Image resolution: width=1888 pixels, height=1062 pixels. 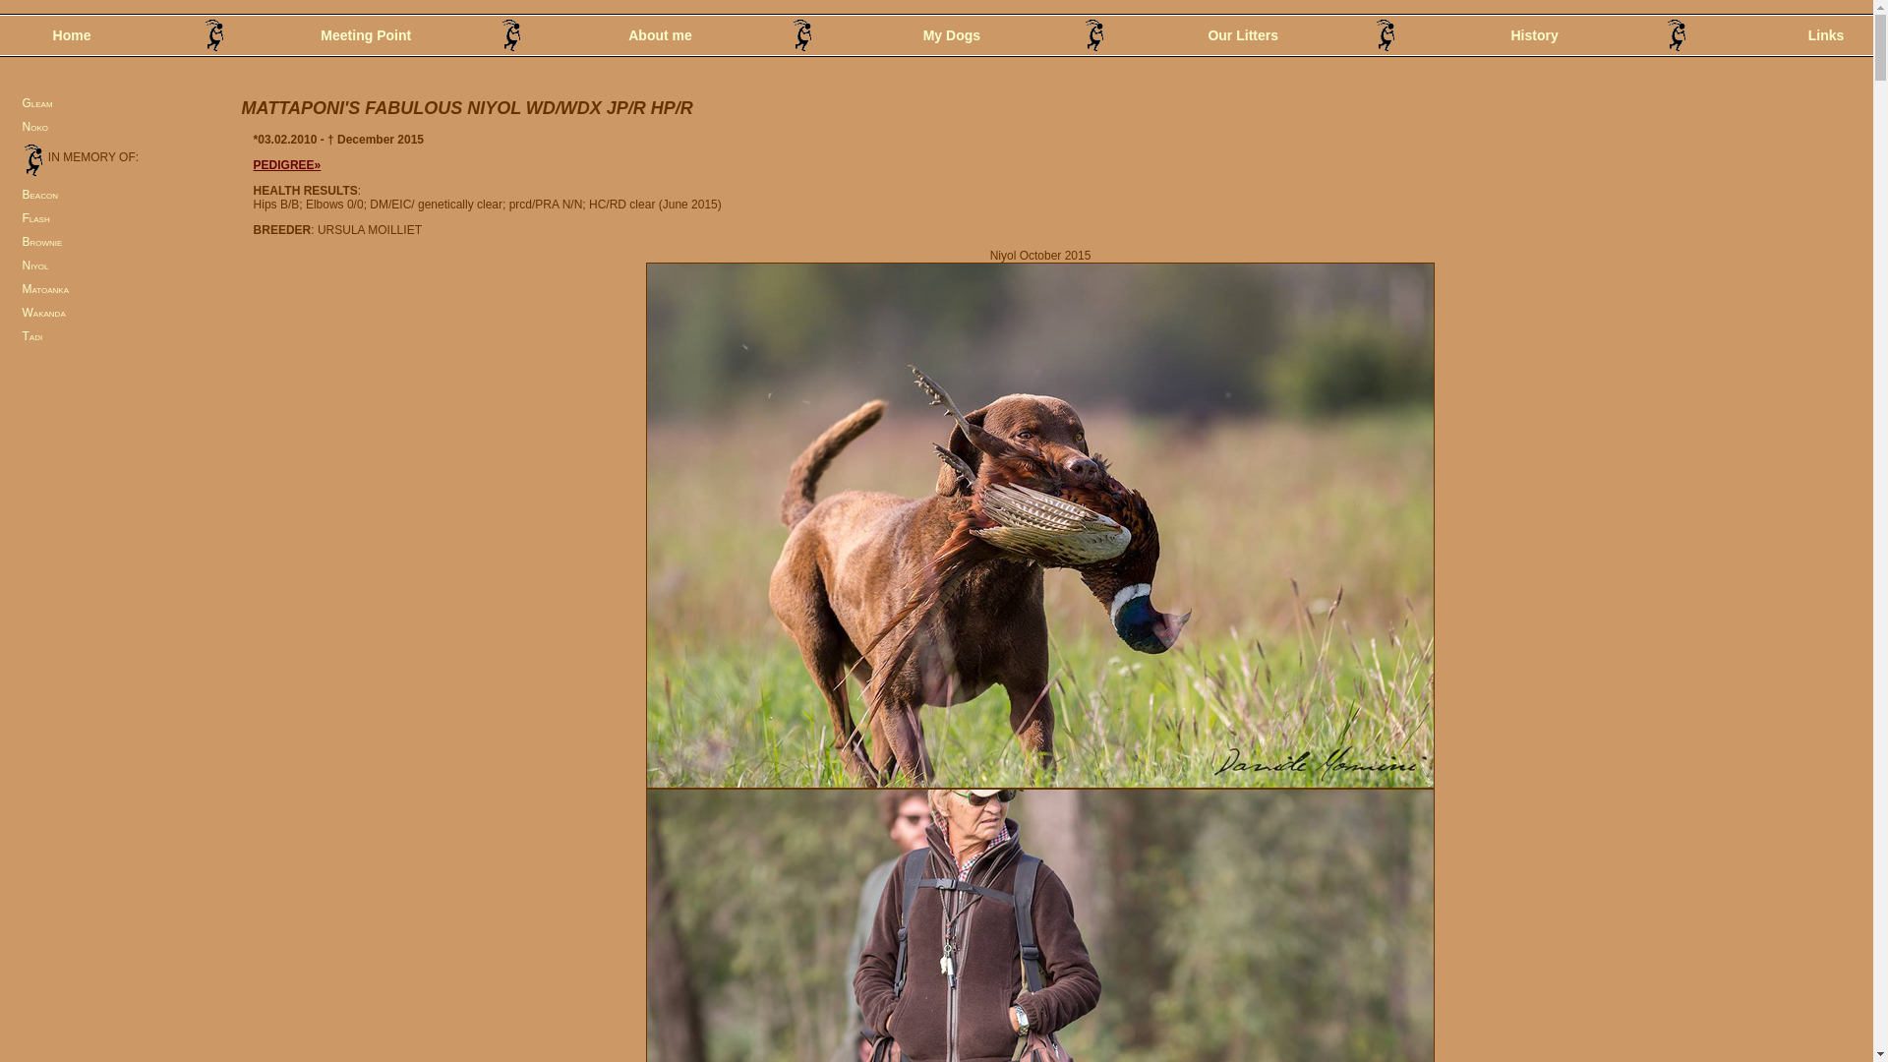 What do you see at coordinates (1823, 33) in the screenshot?
I see `Links` at bounding box center [1823, 33].